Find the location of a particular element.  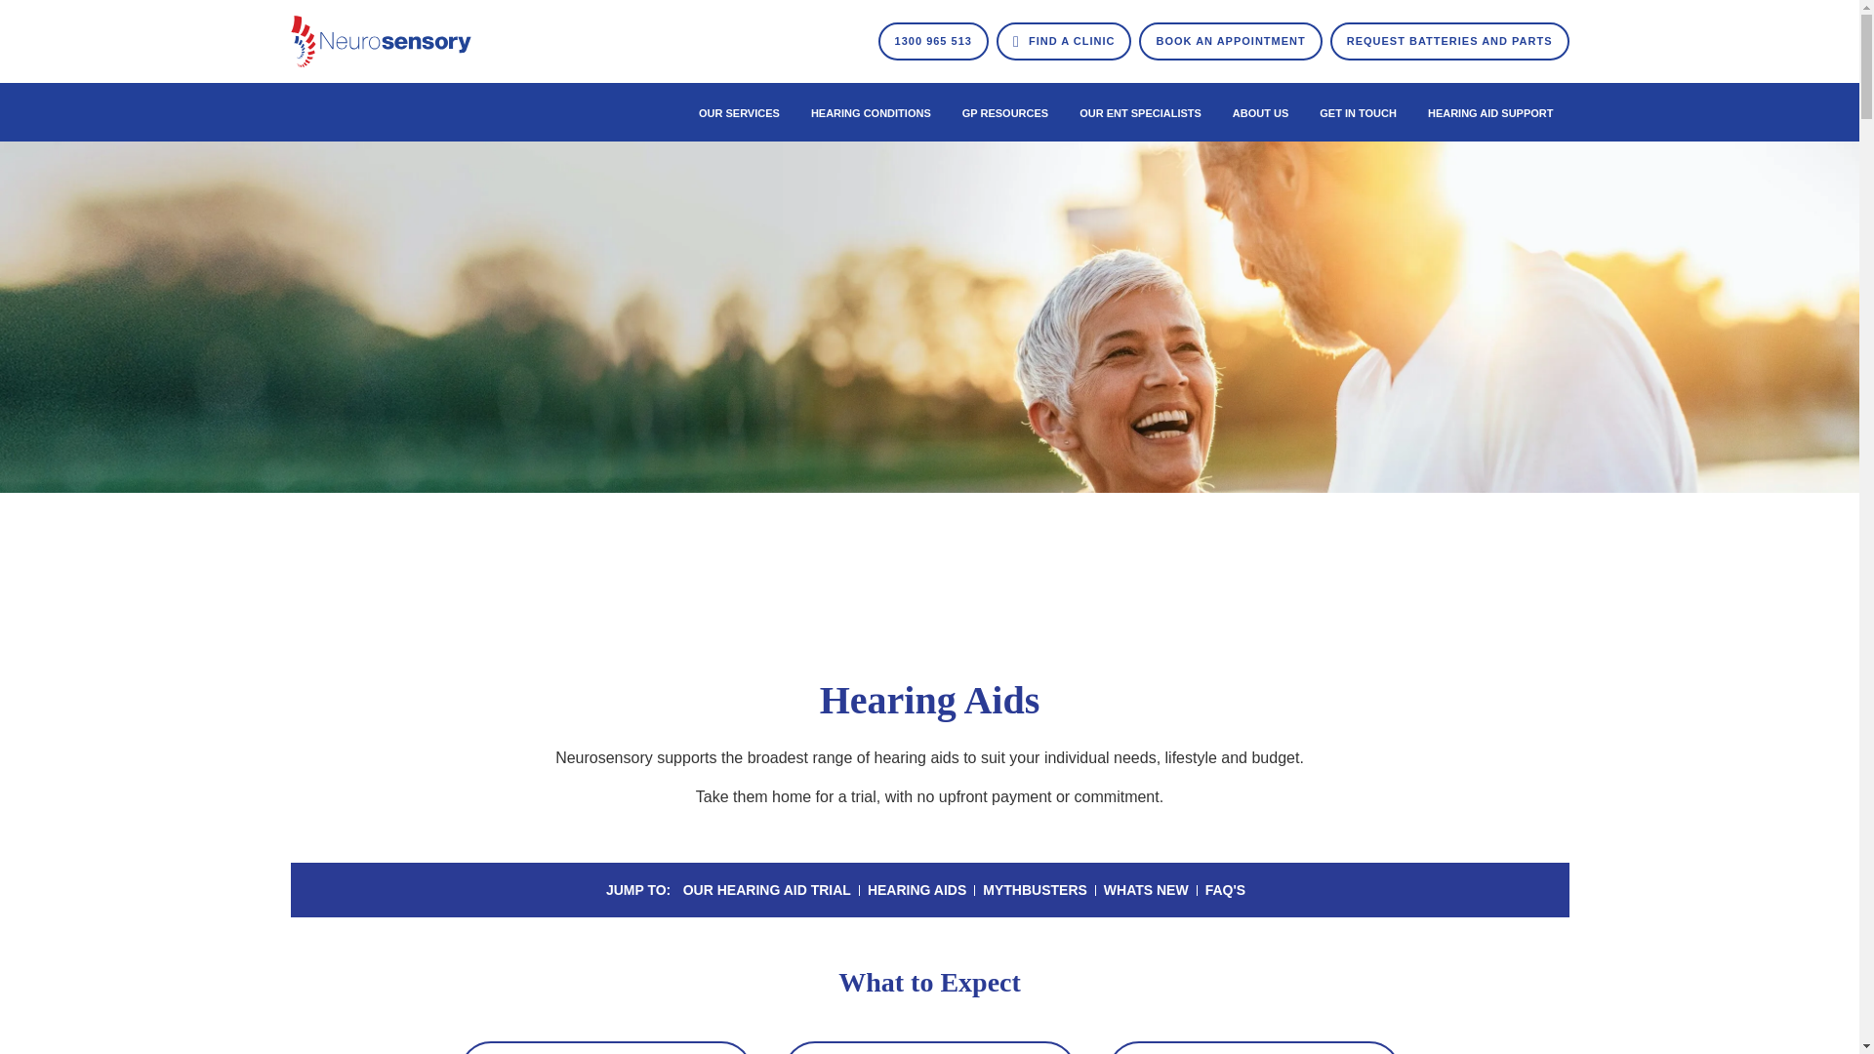

HEARING AID SUPPORT is located at coordinates (1491, 113).